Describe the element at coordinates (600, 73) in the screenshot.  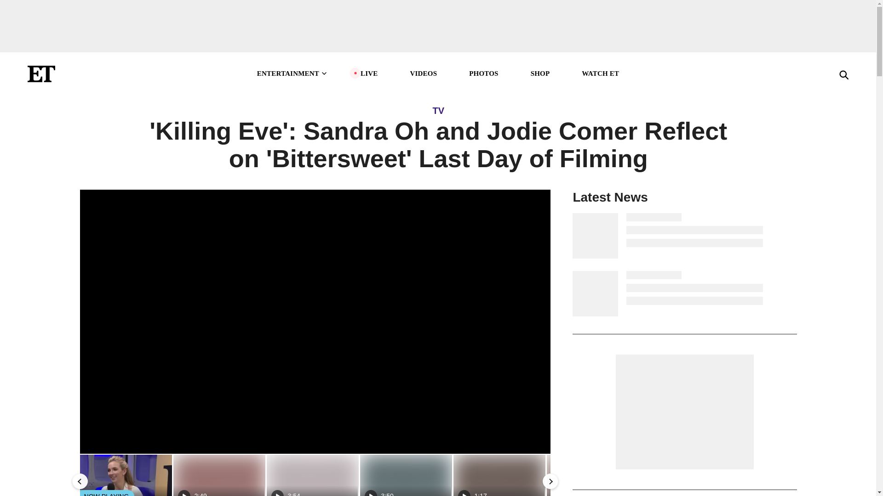
I see `WATCH ET` at that location.